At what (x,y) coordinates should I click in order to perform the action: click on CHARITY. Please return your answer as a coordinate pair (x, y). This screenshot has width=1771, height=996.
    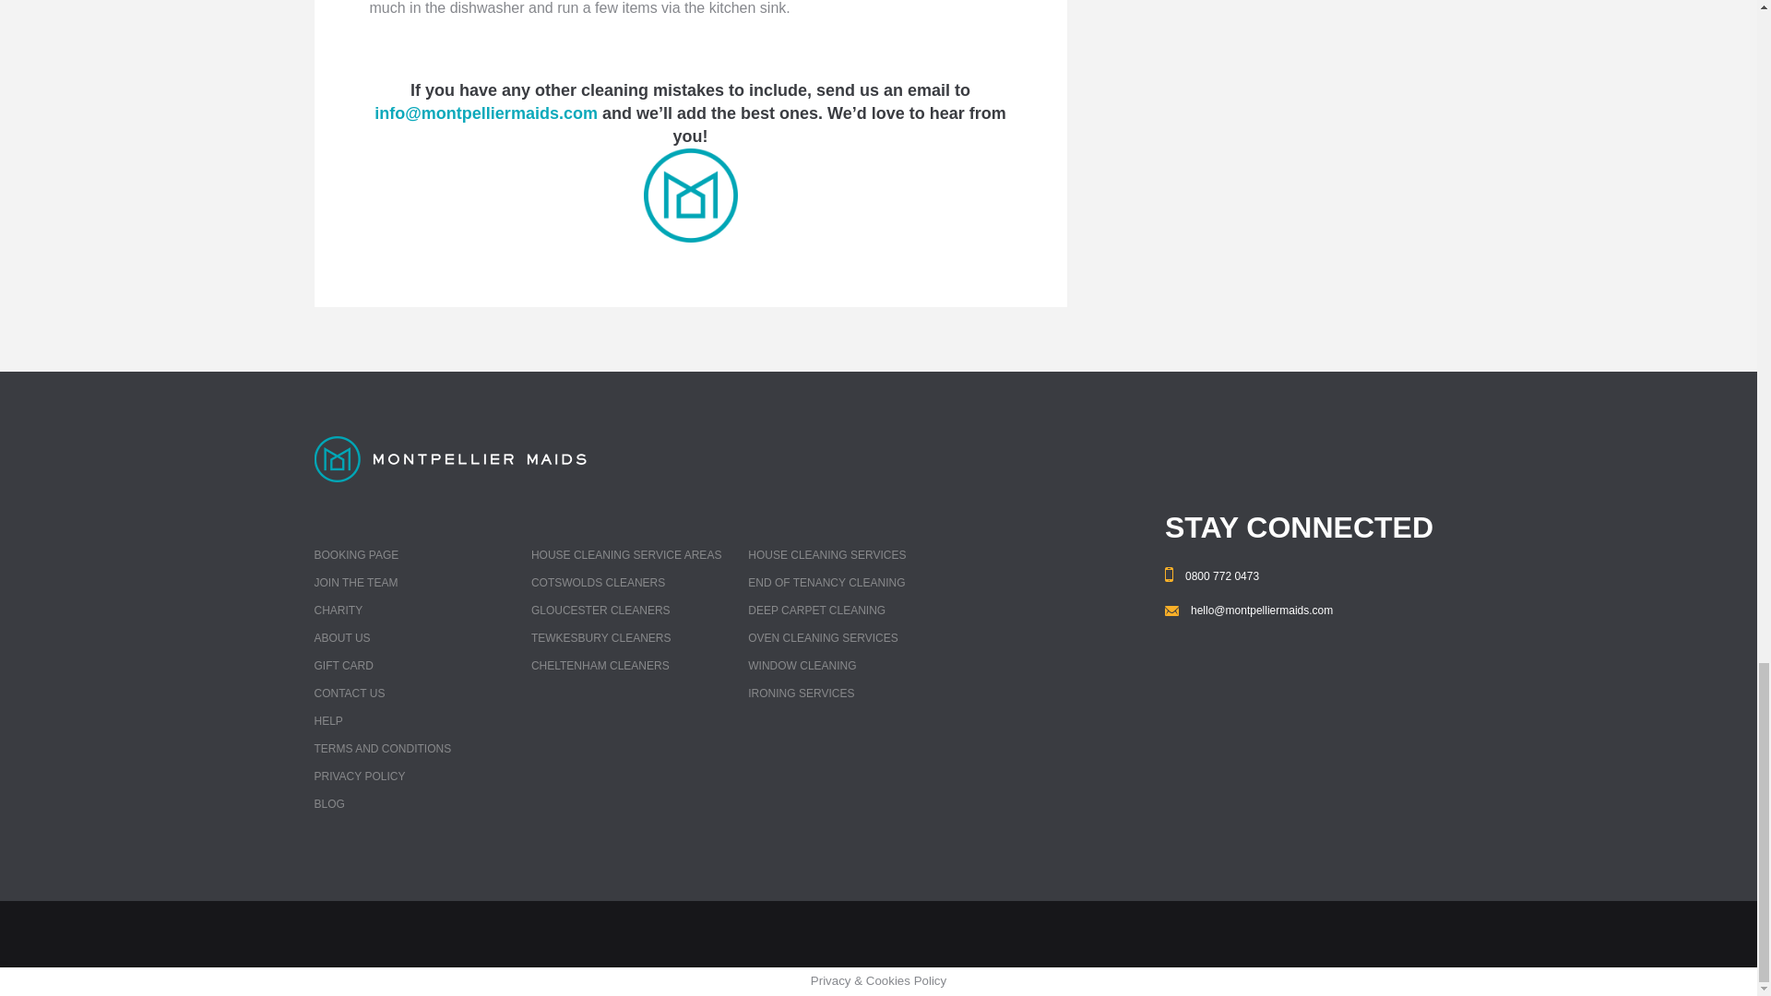
    Looking at the image, I should click on (338, 610).